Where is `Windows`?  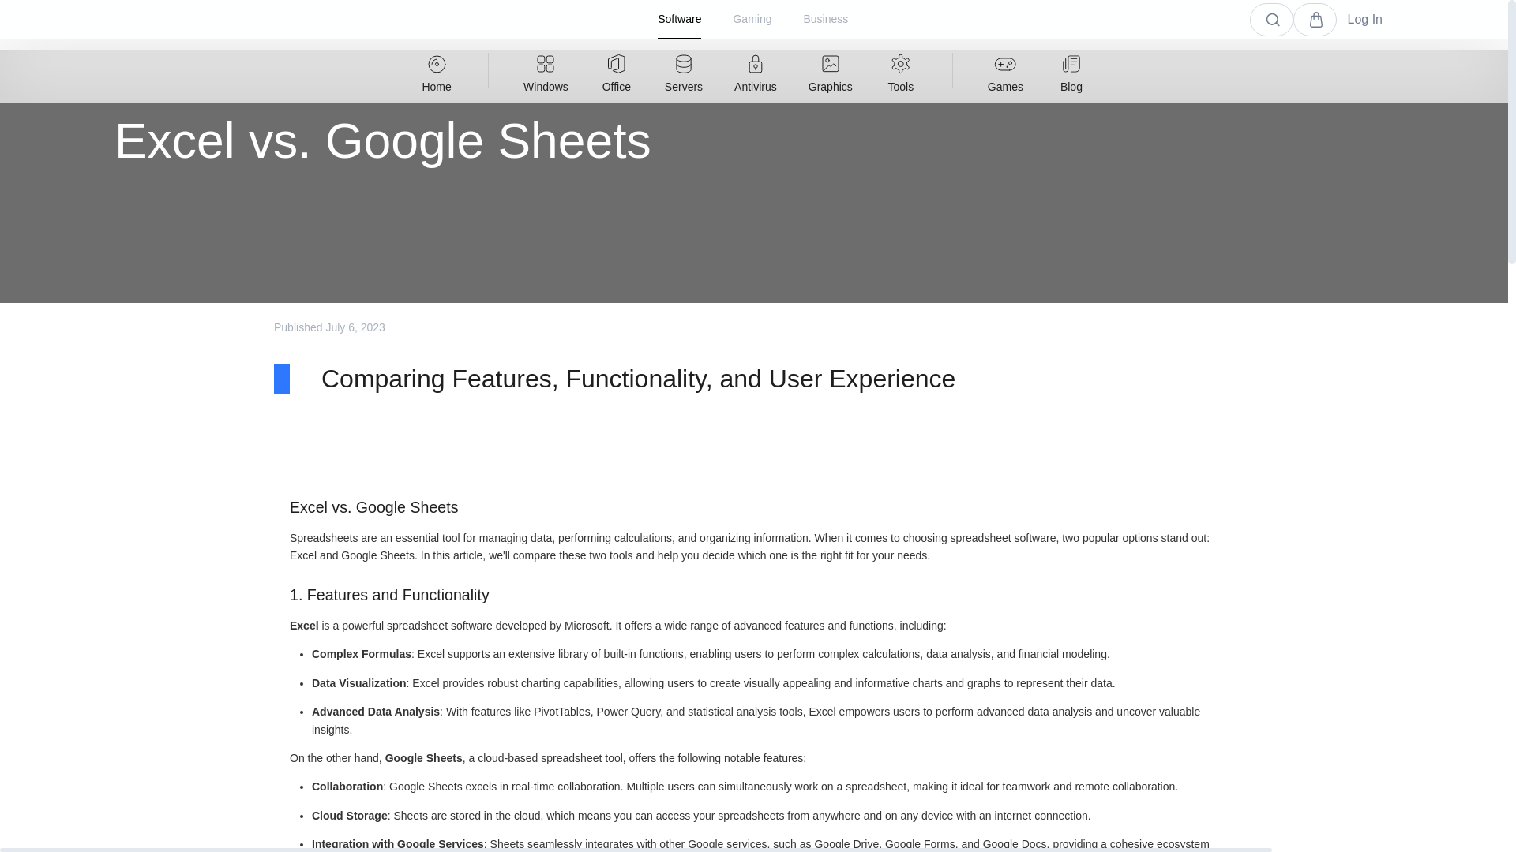 Windows is located at coordinates (546, 69).